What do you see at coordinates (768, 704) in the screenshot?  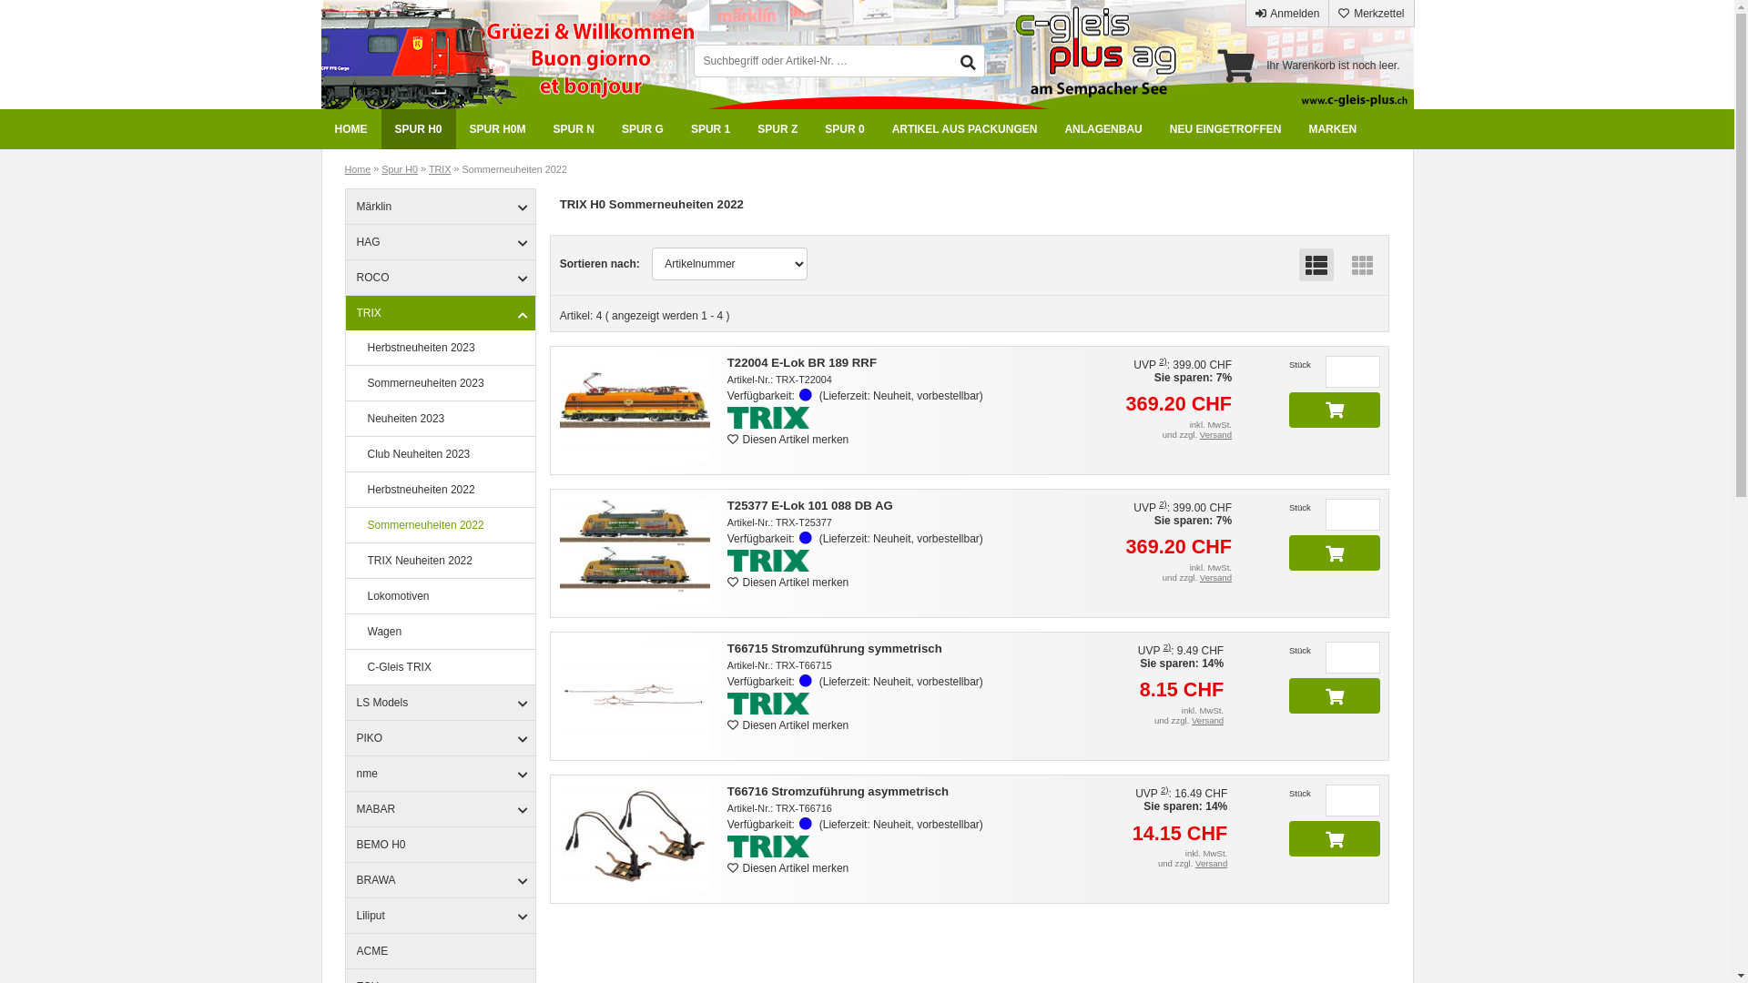 I see `Trix` at bounding box center [768, 704].